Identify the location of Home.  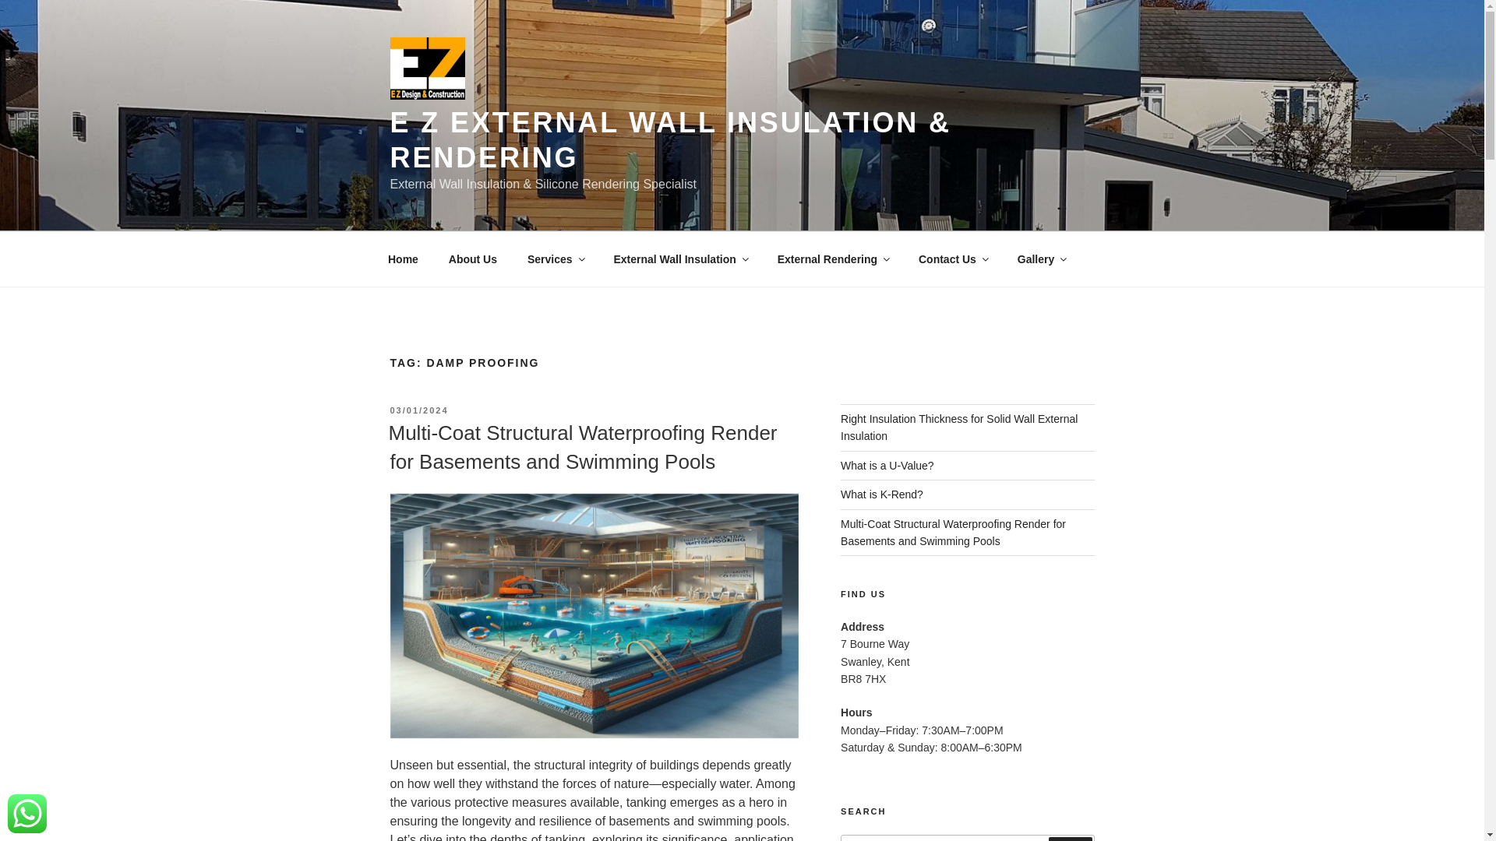
(403, 259).